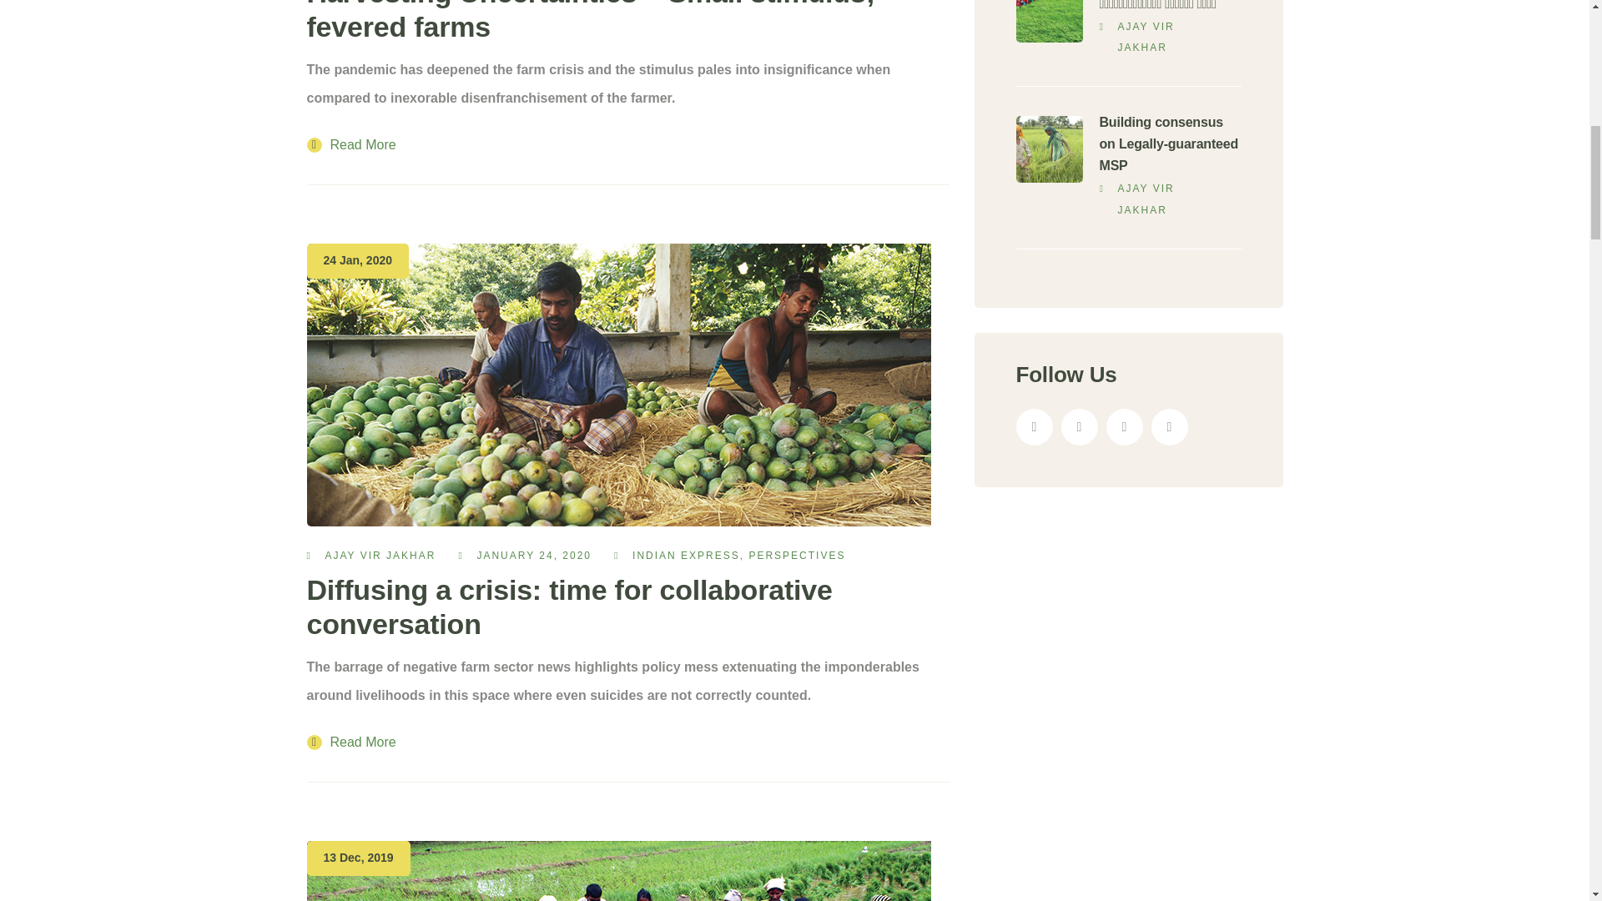 The image size is (1602, 901). What do you see at coordinates (380, 555) in the screenshot?
I see `AJAY VIR JAKHAR` at bounding box center [380, 555].